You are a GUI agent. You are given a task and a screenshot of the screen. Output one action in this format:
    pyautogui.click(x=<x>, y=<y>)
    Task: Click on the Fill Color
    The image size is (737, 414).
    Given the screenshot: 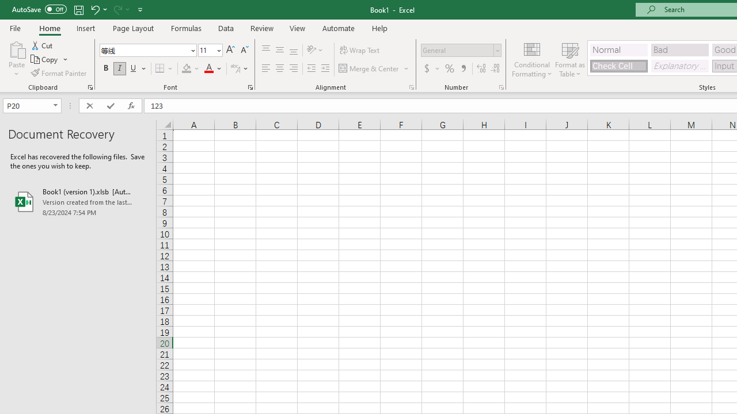 What is the action you would take?
    pyautogui.click(x=191, y=69)
    